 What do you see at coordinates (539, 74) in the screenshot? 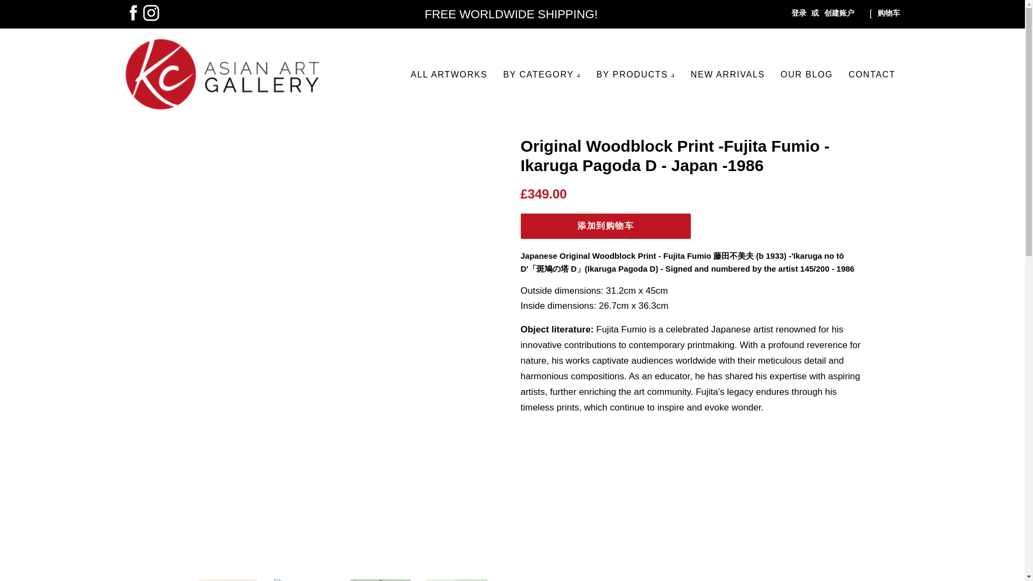
I see `BY CATEGORY` at bounding box center [539, 74].